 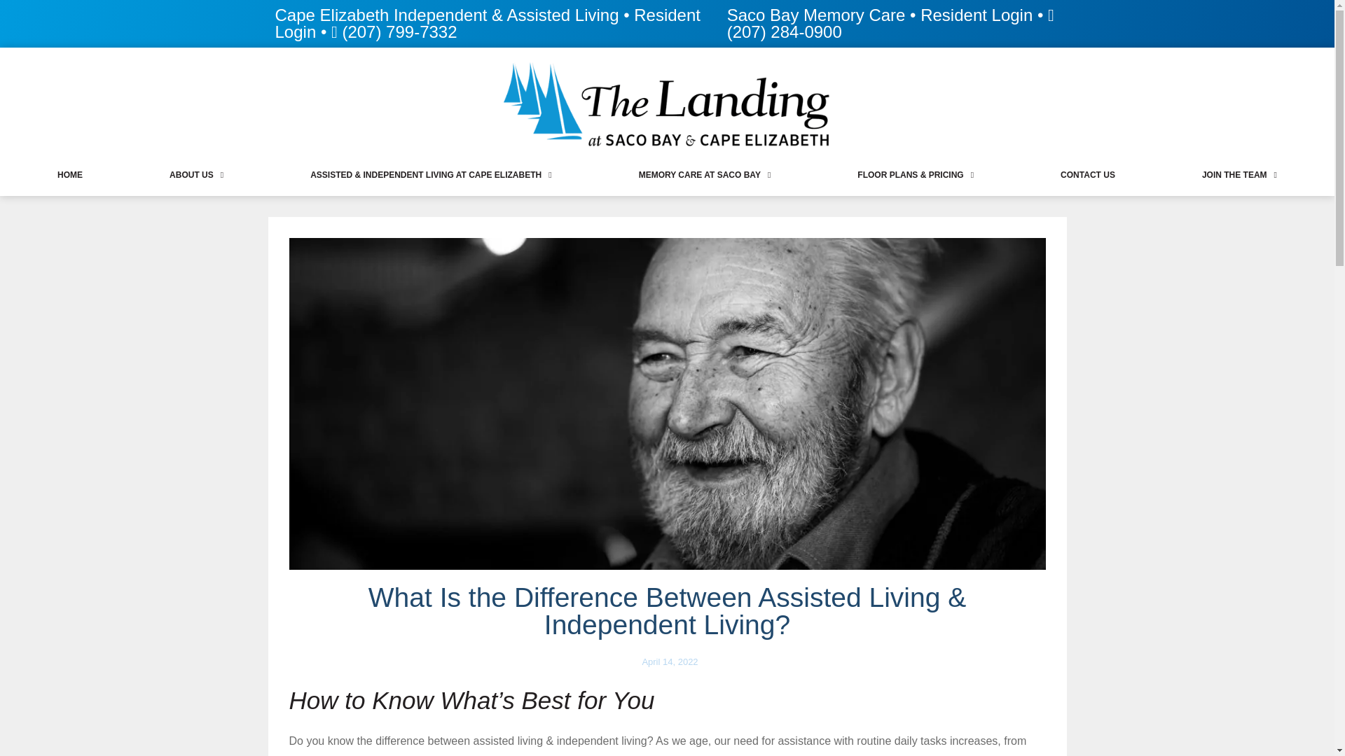 What do you see at coordinates (1239, 175) in the screenshot?
I see `JOIN THE TEAM` at bounding box center [1239, 175].